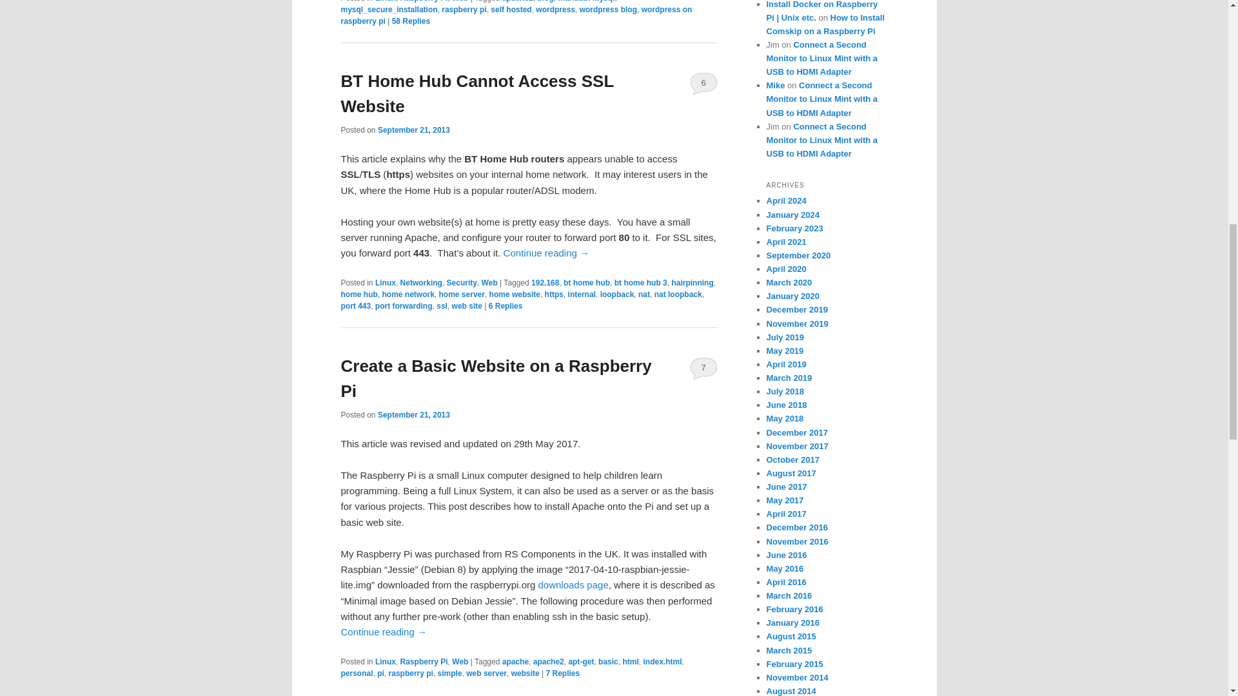 This screenshot has height=696, width=1238. I want to click on Linux, so click(386, 1).